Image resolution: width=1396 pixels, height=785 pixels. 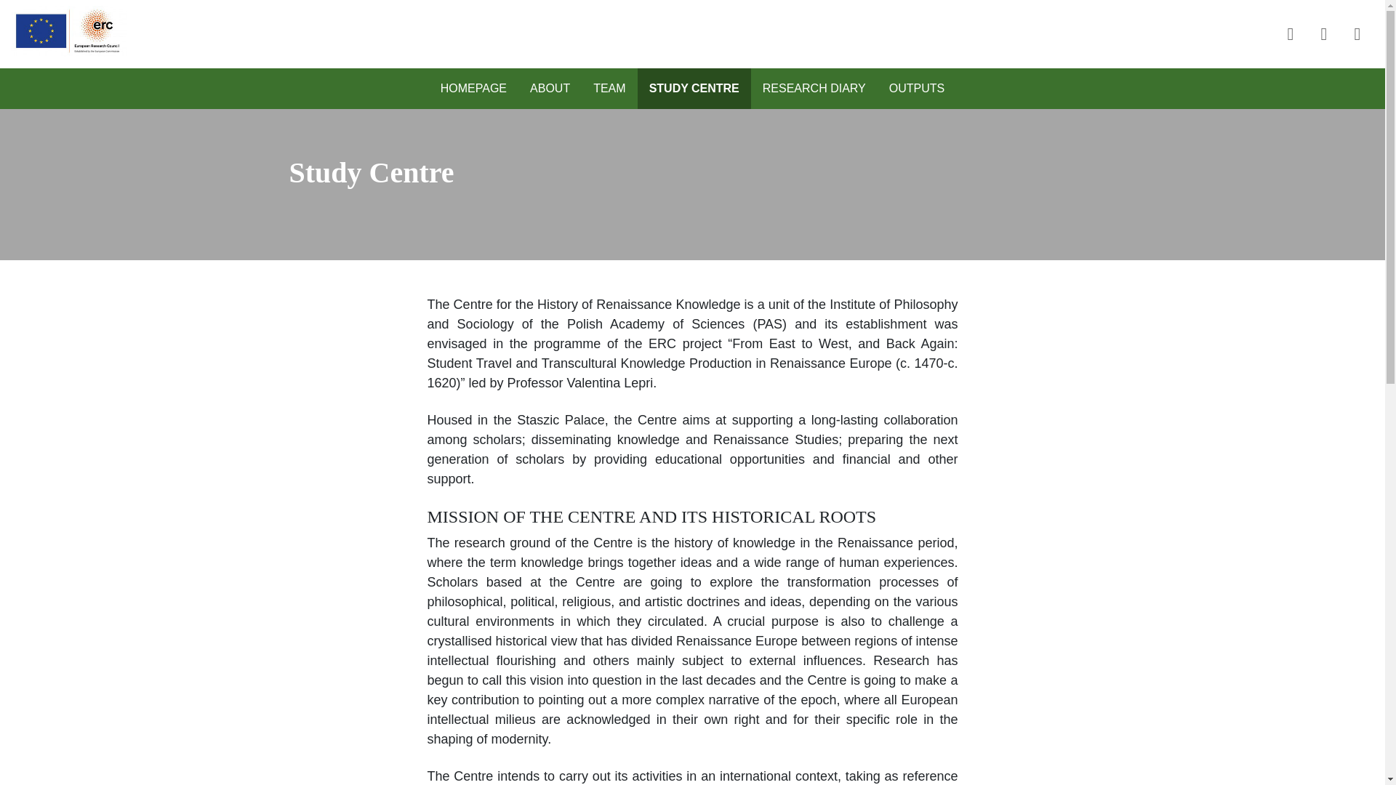 What do you see at coordinates (609, 89) in the screenshot?
I see `TEAM` at bounding box center [609, 89].